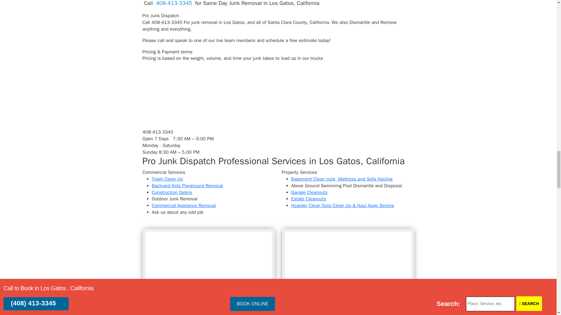 The width and height of the screenshot is (561, 315). Describe the element at coordinates (188, 185) in the screenshot. I see `Backyard Kids Playground Removal` at that location.